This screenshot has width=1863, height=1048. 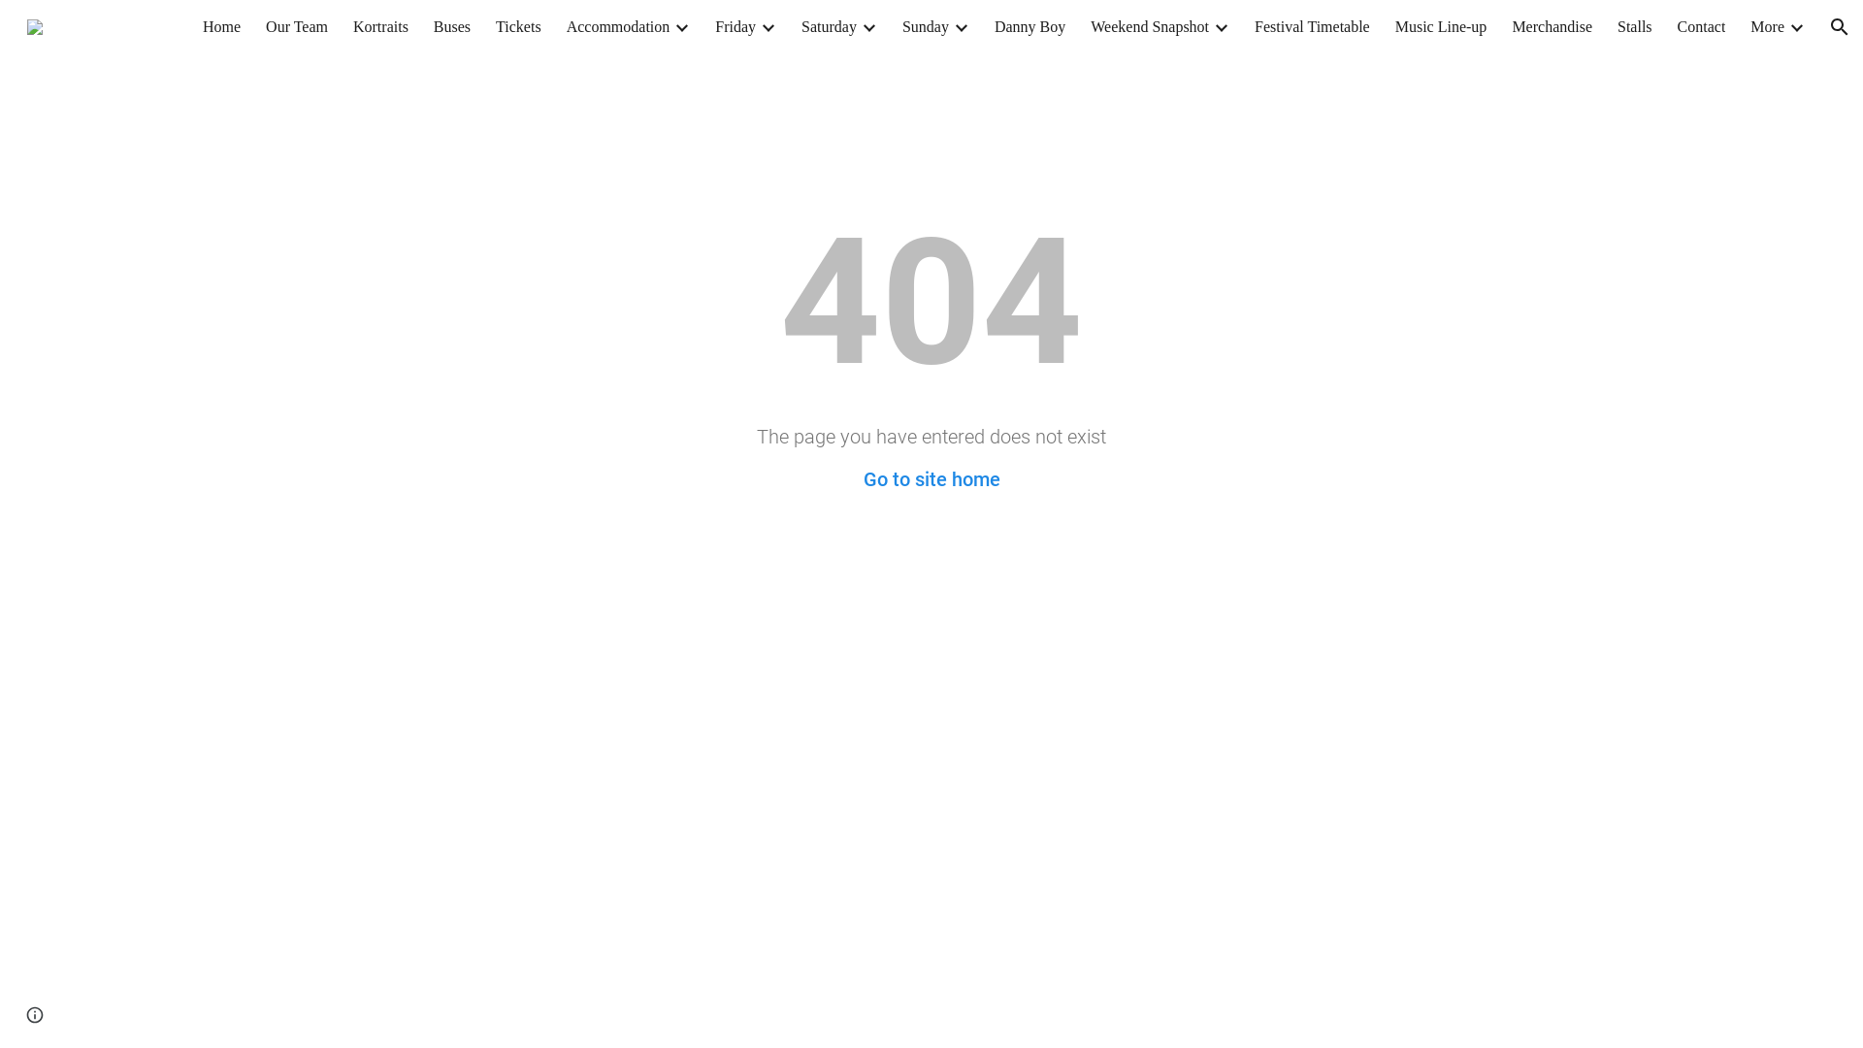 I want to click on Expand/Collapse, so click(x=768, y=27).